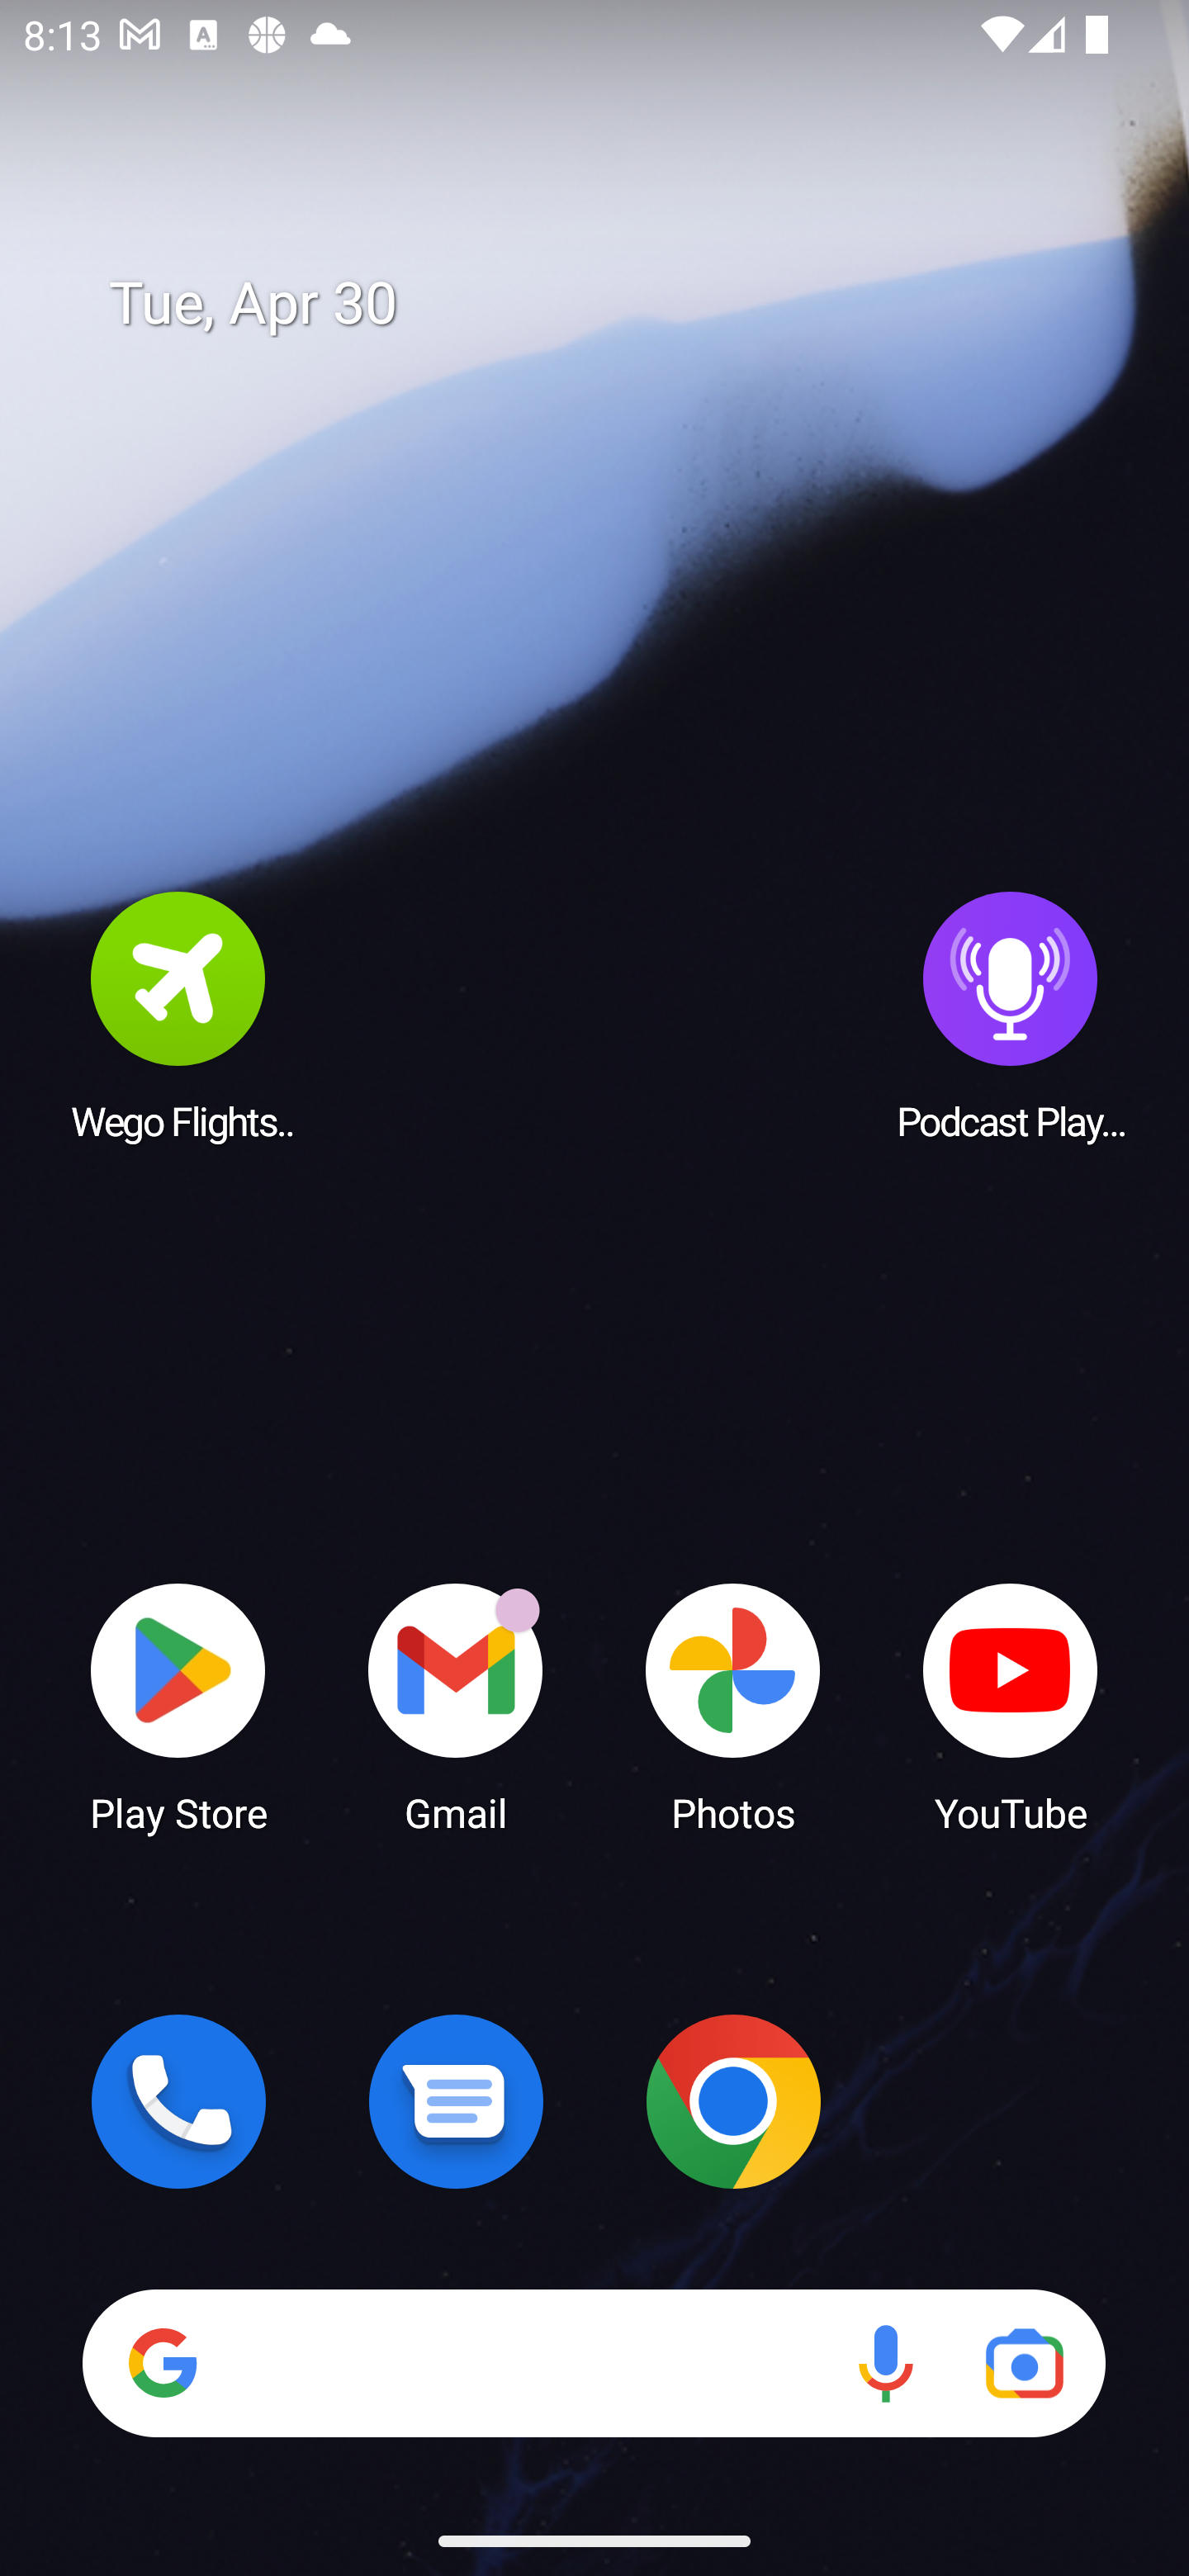 This screenshot has height=2576, width=1189. What do you see at coordinates (618, 304) in the screenshot?
I see `Tue, Apr 30` at bounding box center [618, 304].